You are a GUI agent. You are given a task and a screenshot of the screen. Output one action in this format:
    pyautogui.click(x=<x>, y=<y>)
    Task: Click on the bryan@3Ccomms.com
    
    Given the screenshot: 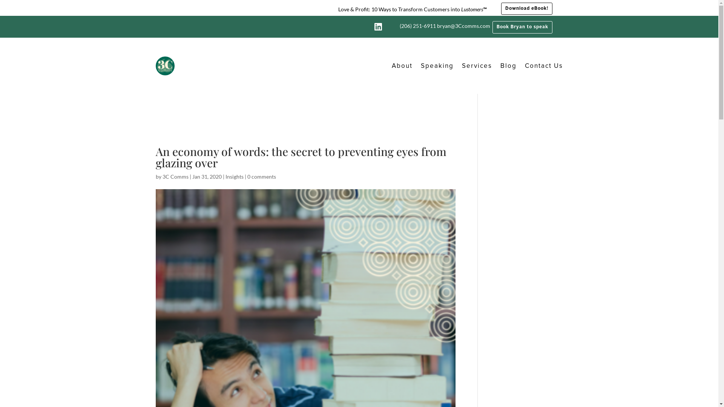 What is the action you would take?
    pyautogui.click(x=463, y=26)
    